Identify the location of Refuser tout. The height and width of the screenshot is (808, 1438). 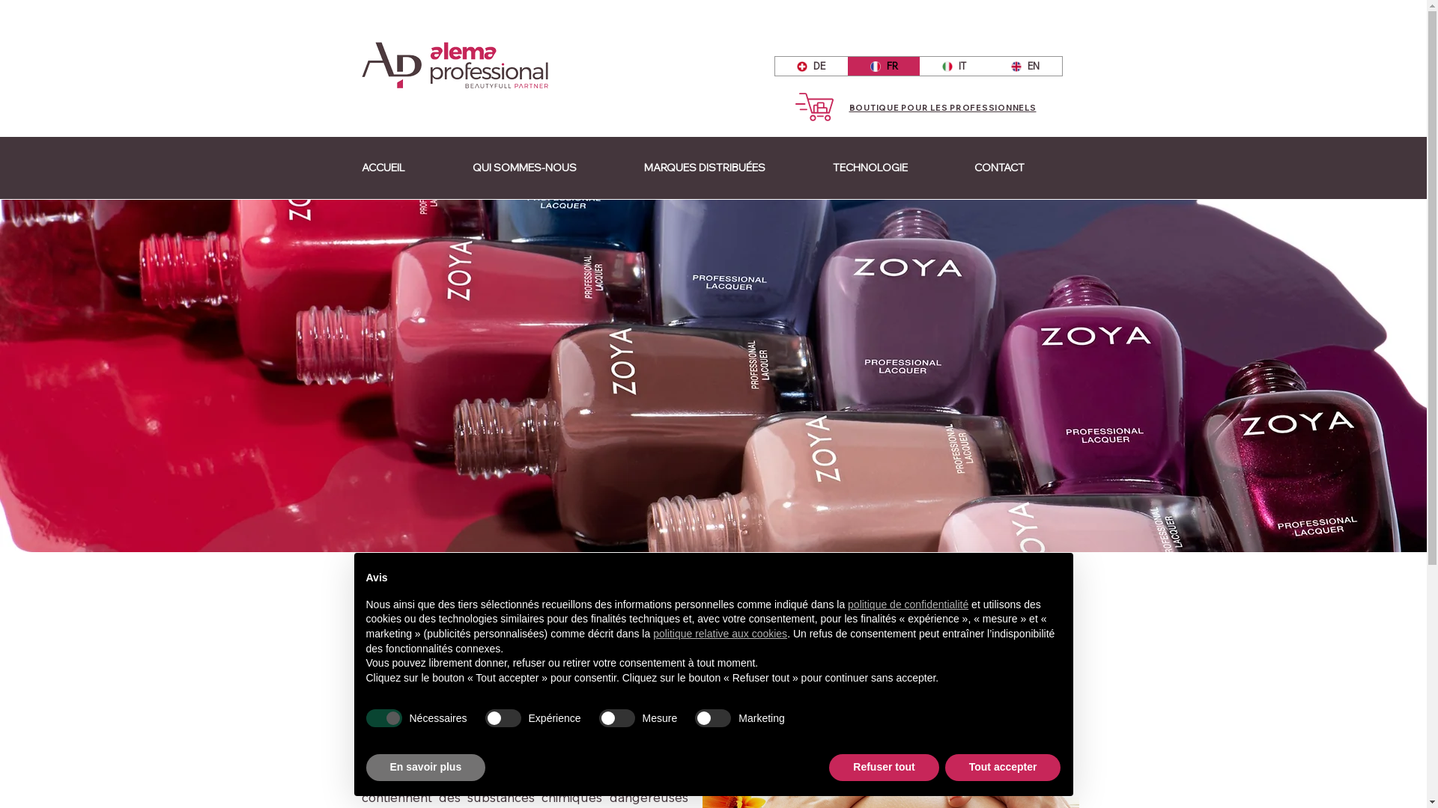
(884, 768).